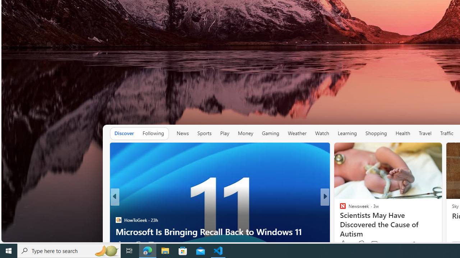 The image size is (460, 258). Describe the element at coordinates (220, 231) in the screenshot. I see `Microsoft Is Bringing Recall Back to Windows 11` at that location.